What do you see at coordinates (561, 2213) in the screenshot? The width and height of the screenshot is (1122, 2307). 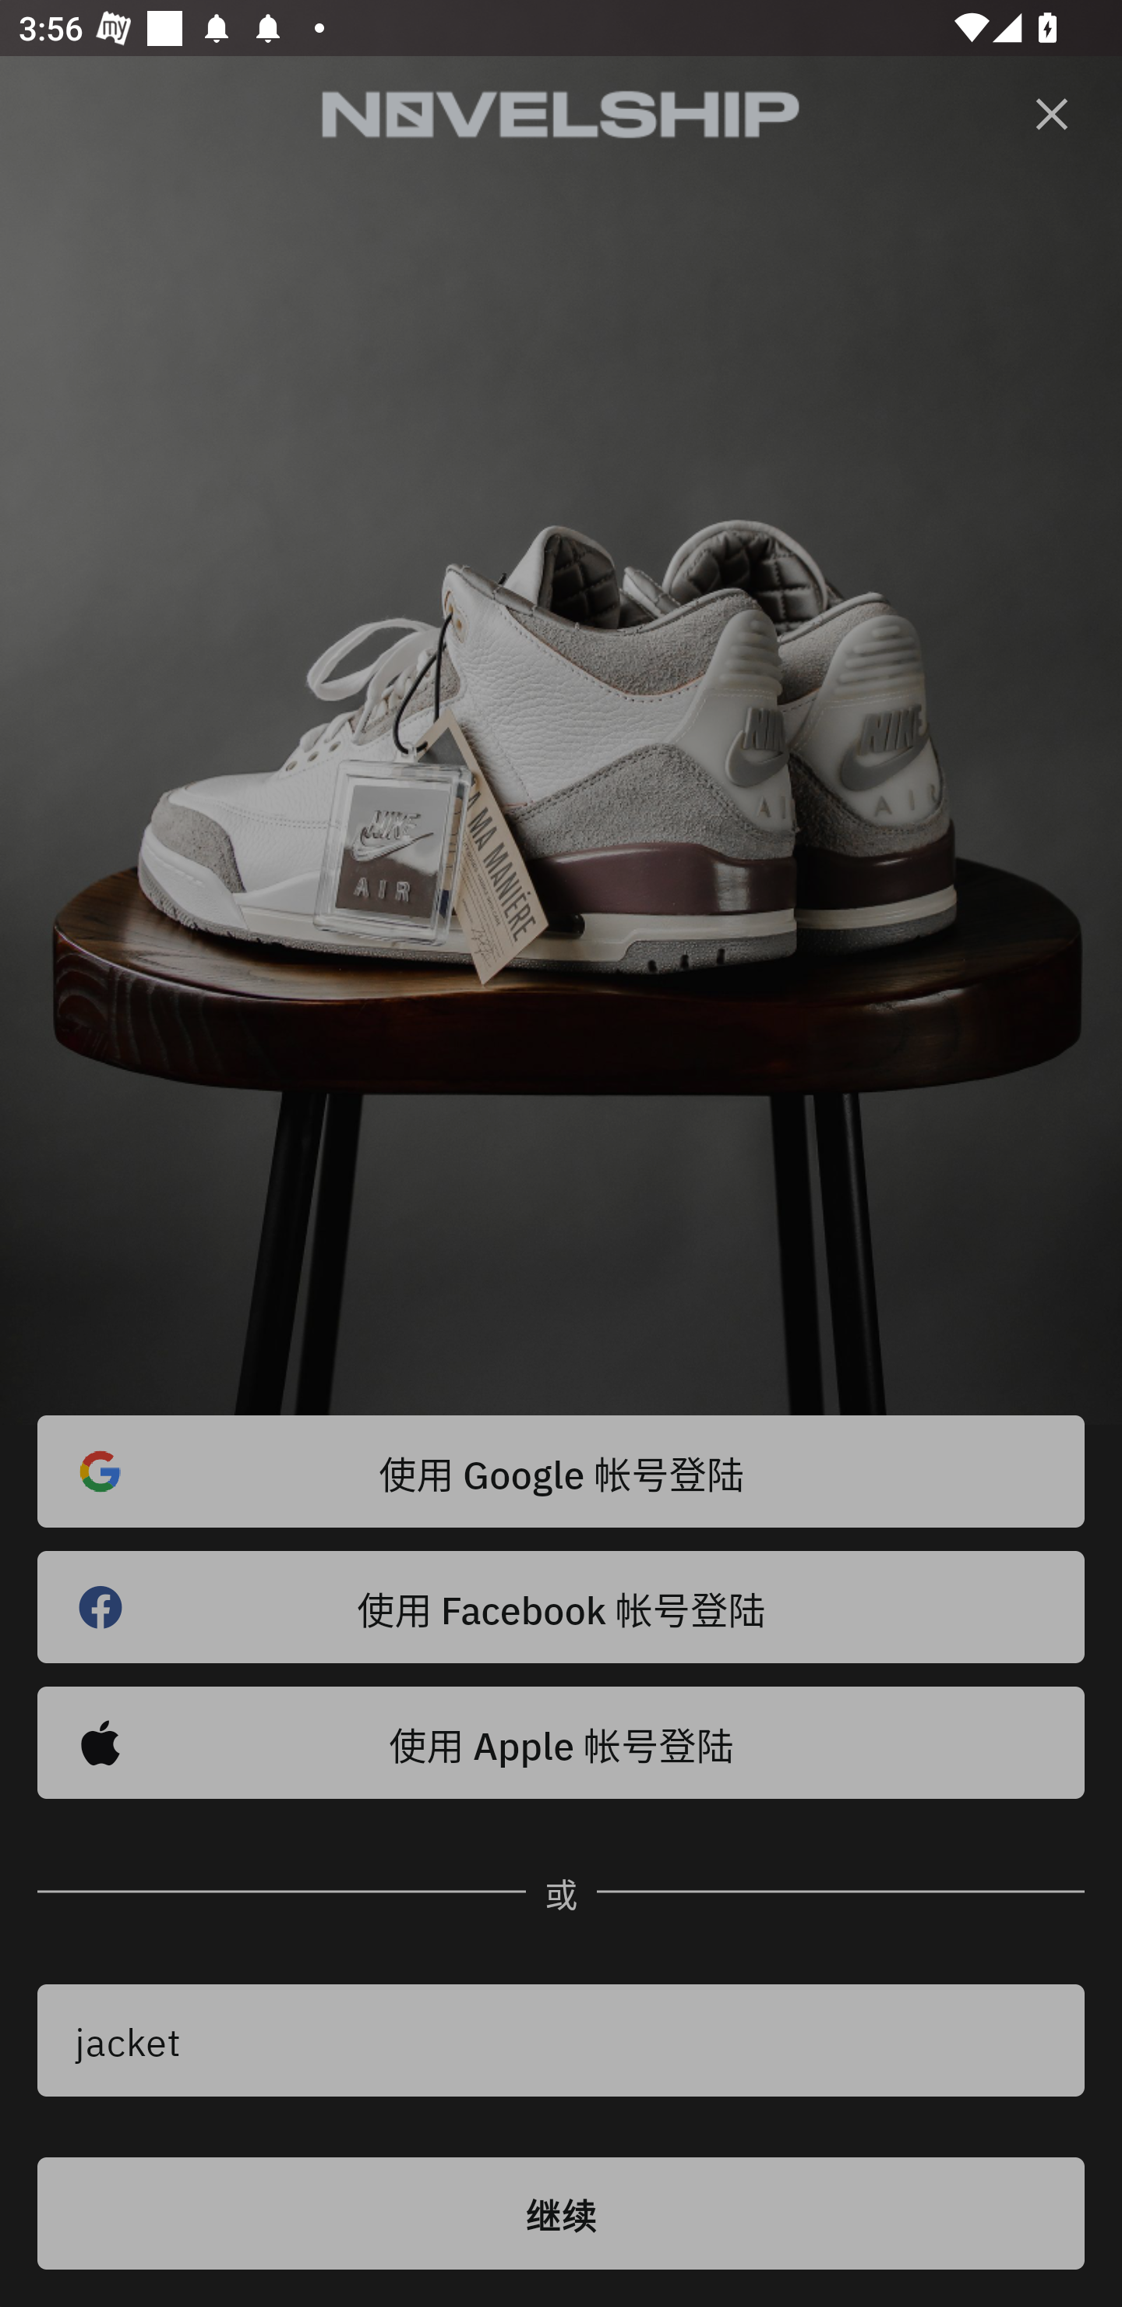 I see `继续` at bounding box center [561, 2213].